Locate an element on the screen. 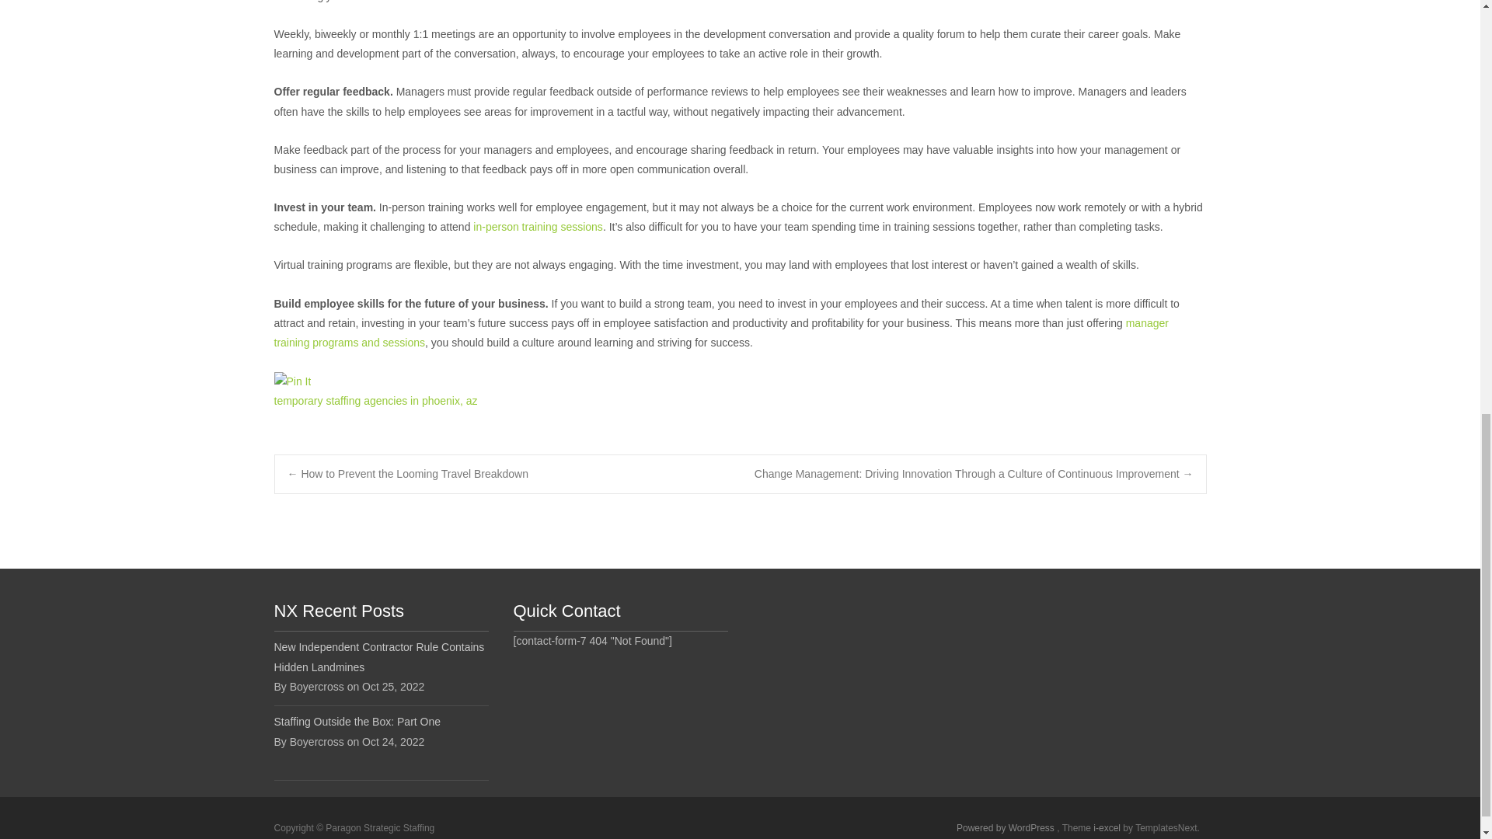  Staffing Outside the Box: Part One is located at coordinates (380, 721).